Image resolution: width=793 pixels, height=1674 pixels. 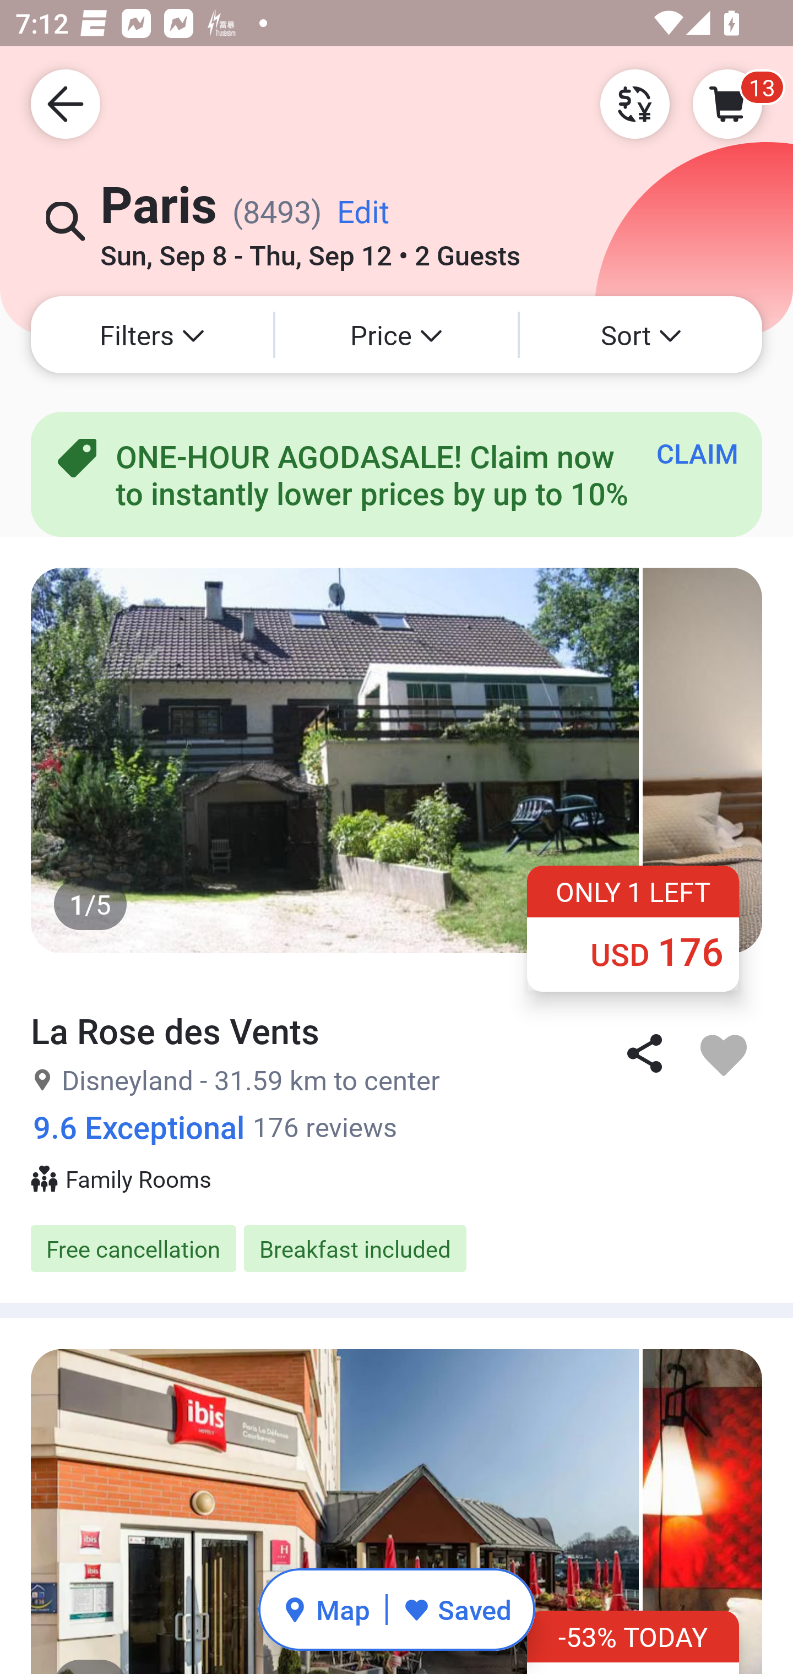 I want to click on -53% TODAY ‪USD 253, so click(x=633, y=1642).